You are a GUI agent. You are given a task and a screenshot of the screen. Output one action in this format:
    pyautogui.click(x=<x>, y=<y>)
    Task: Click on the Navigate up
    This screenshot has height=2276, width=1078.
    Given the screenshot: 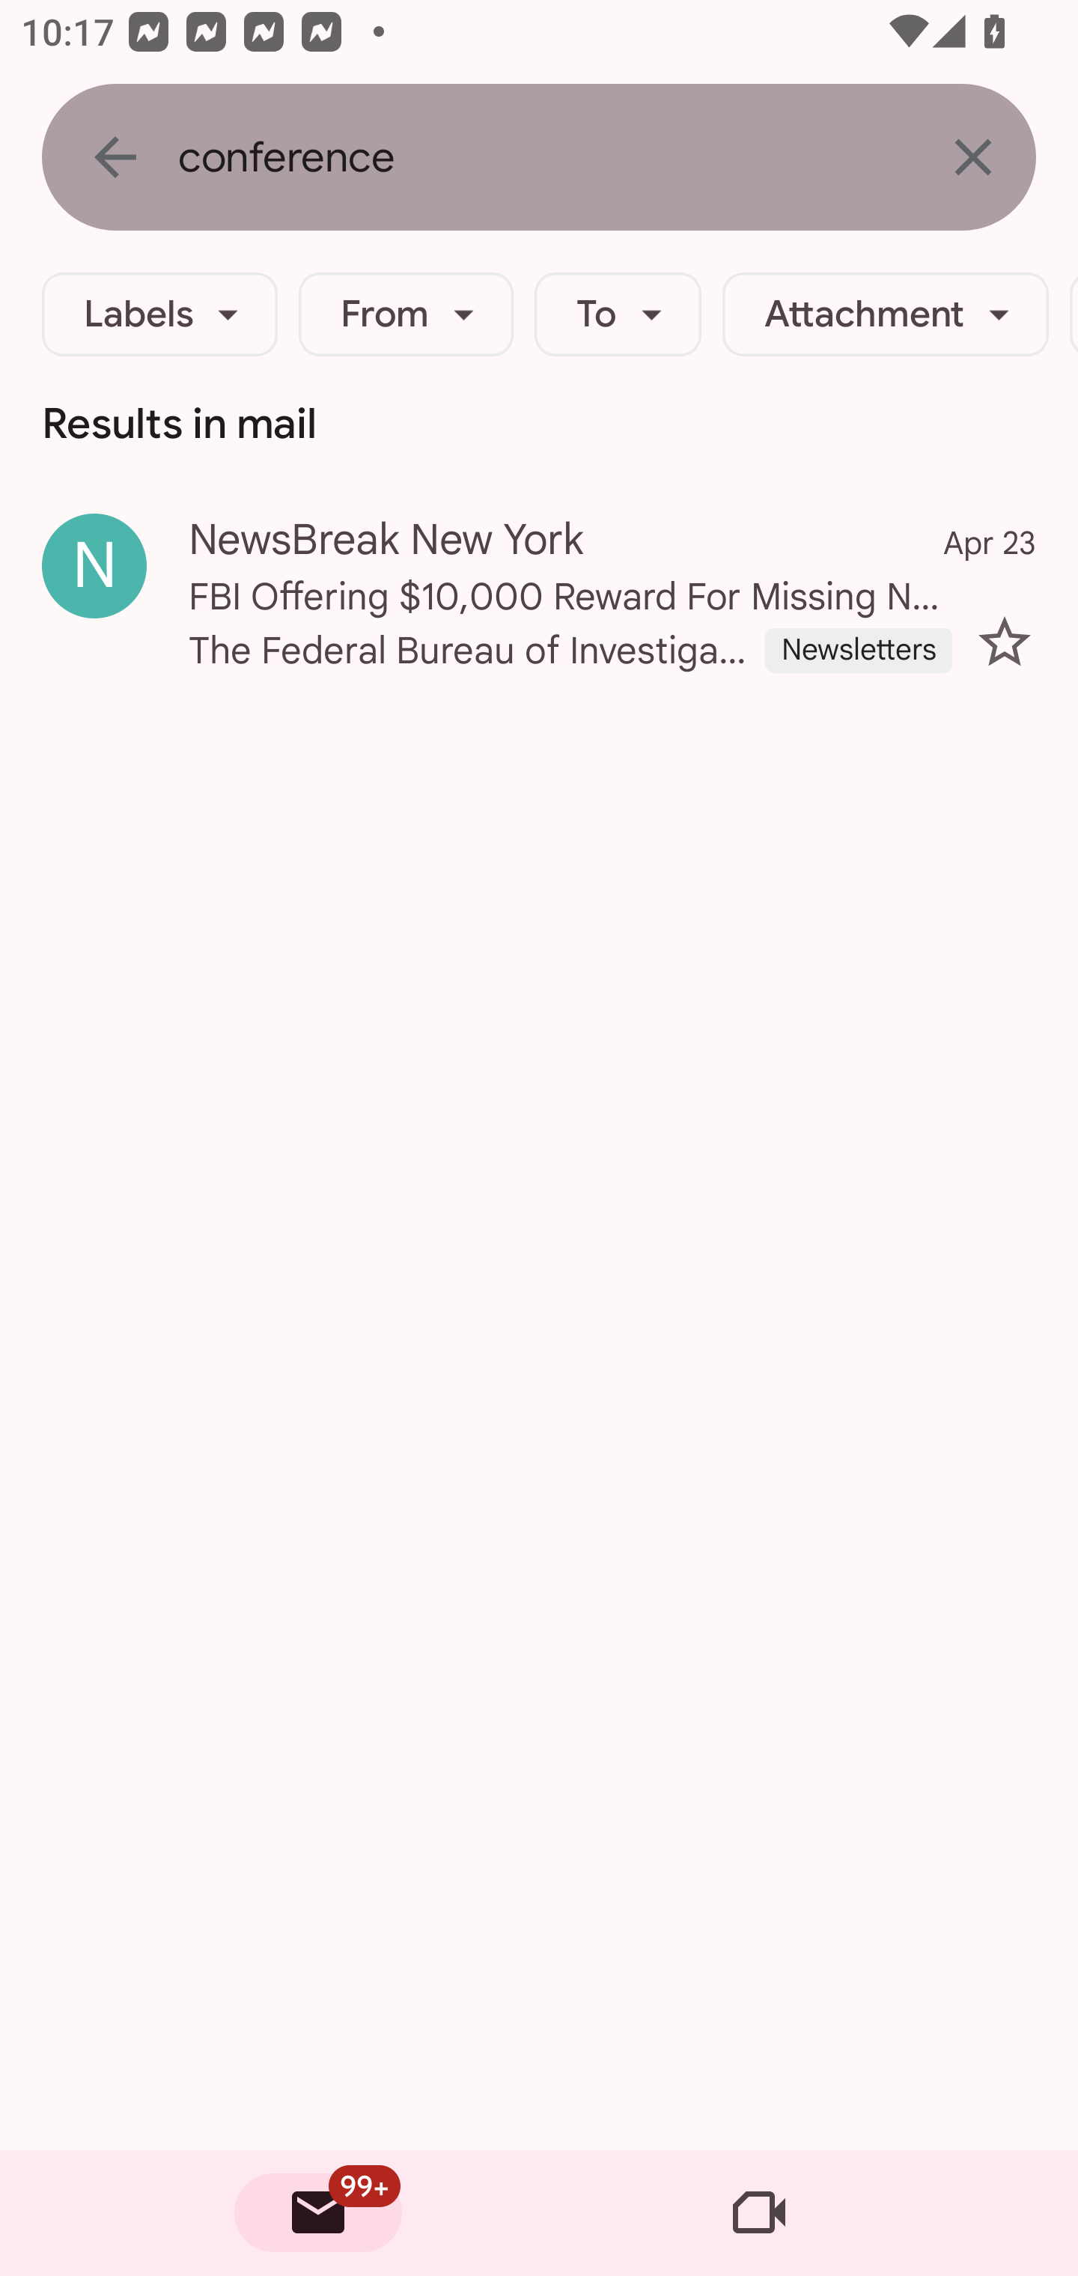 What is the action you would take?
    pyautogui.click(x=115, y=156)
    